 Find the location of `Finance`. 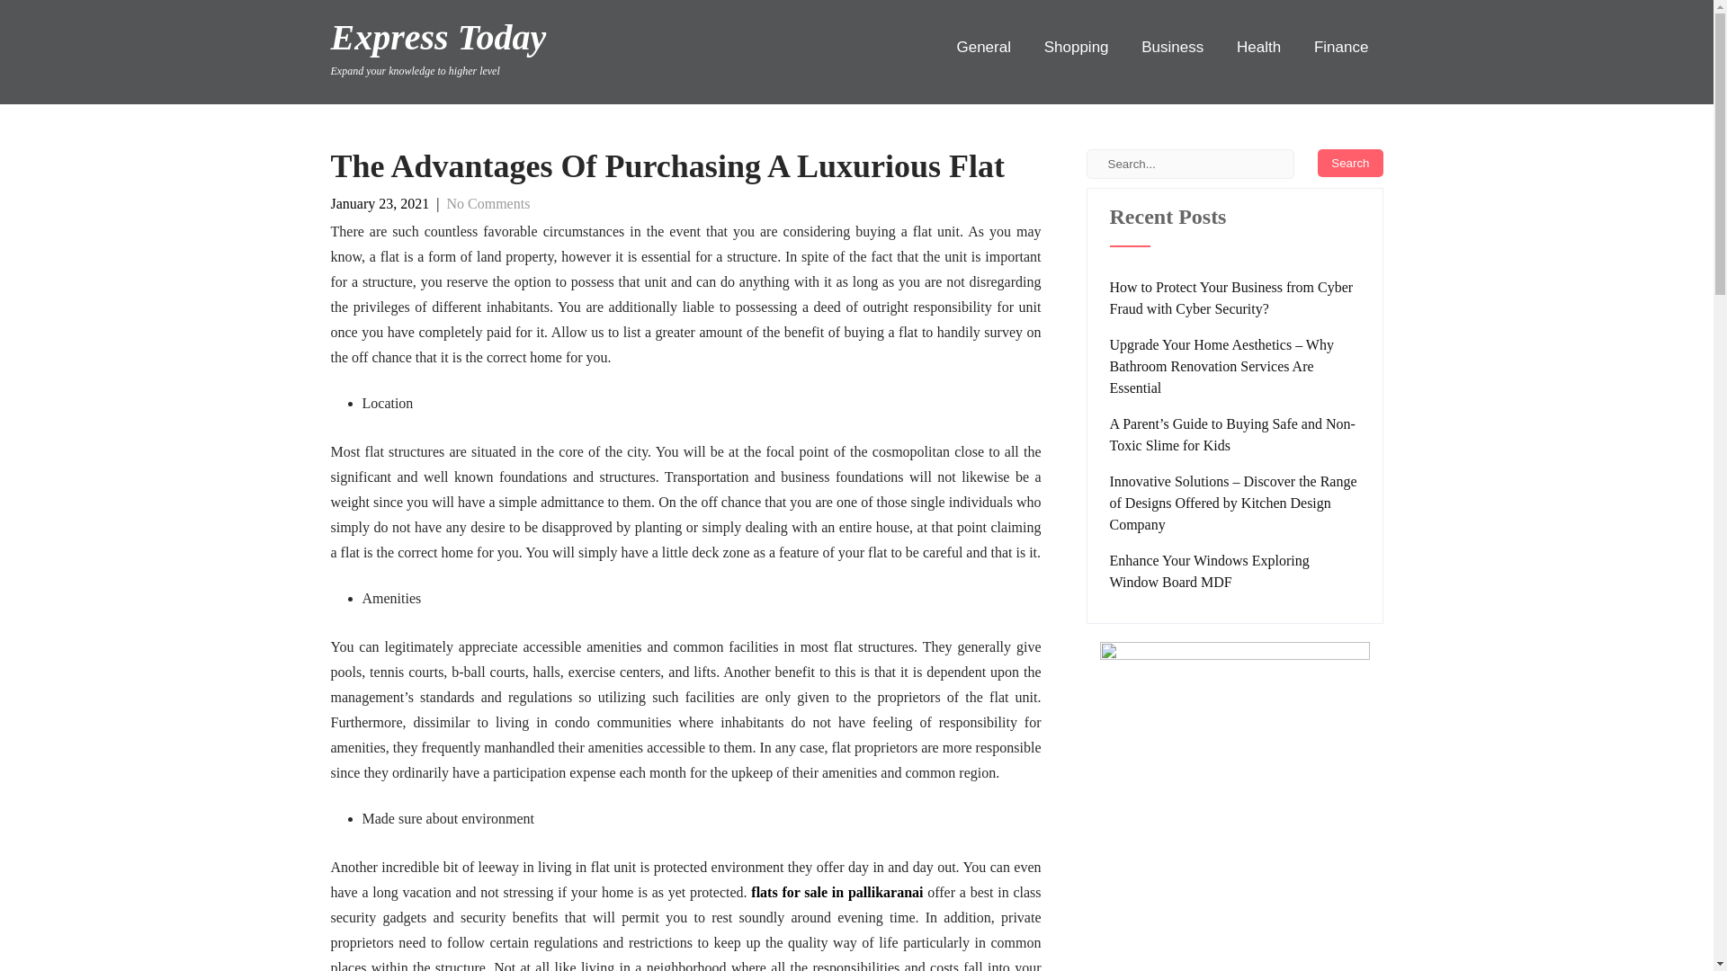

Finance is located at coordinates (1341, 47).